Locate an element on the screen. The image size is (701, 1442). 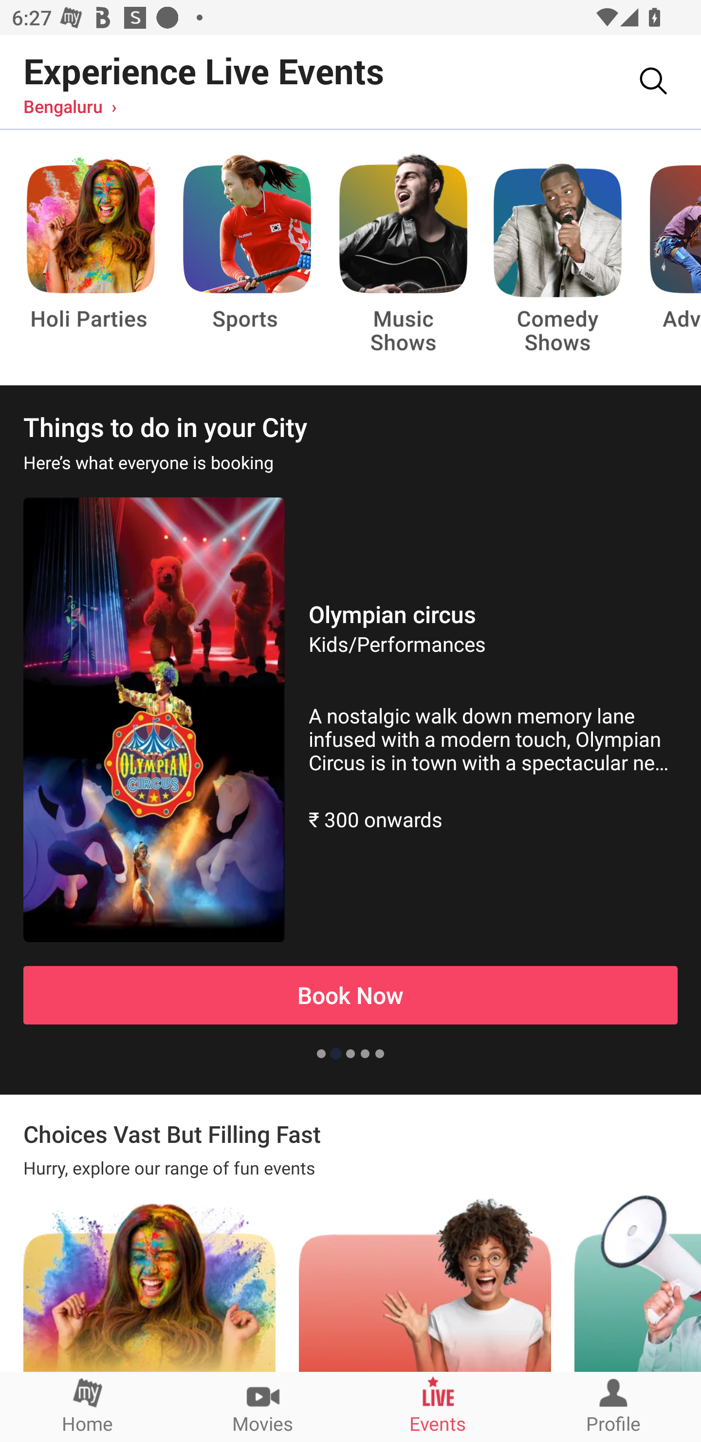
Book Now is located at coordinates (350, 995).